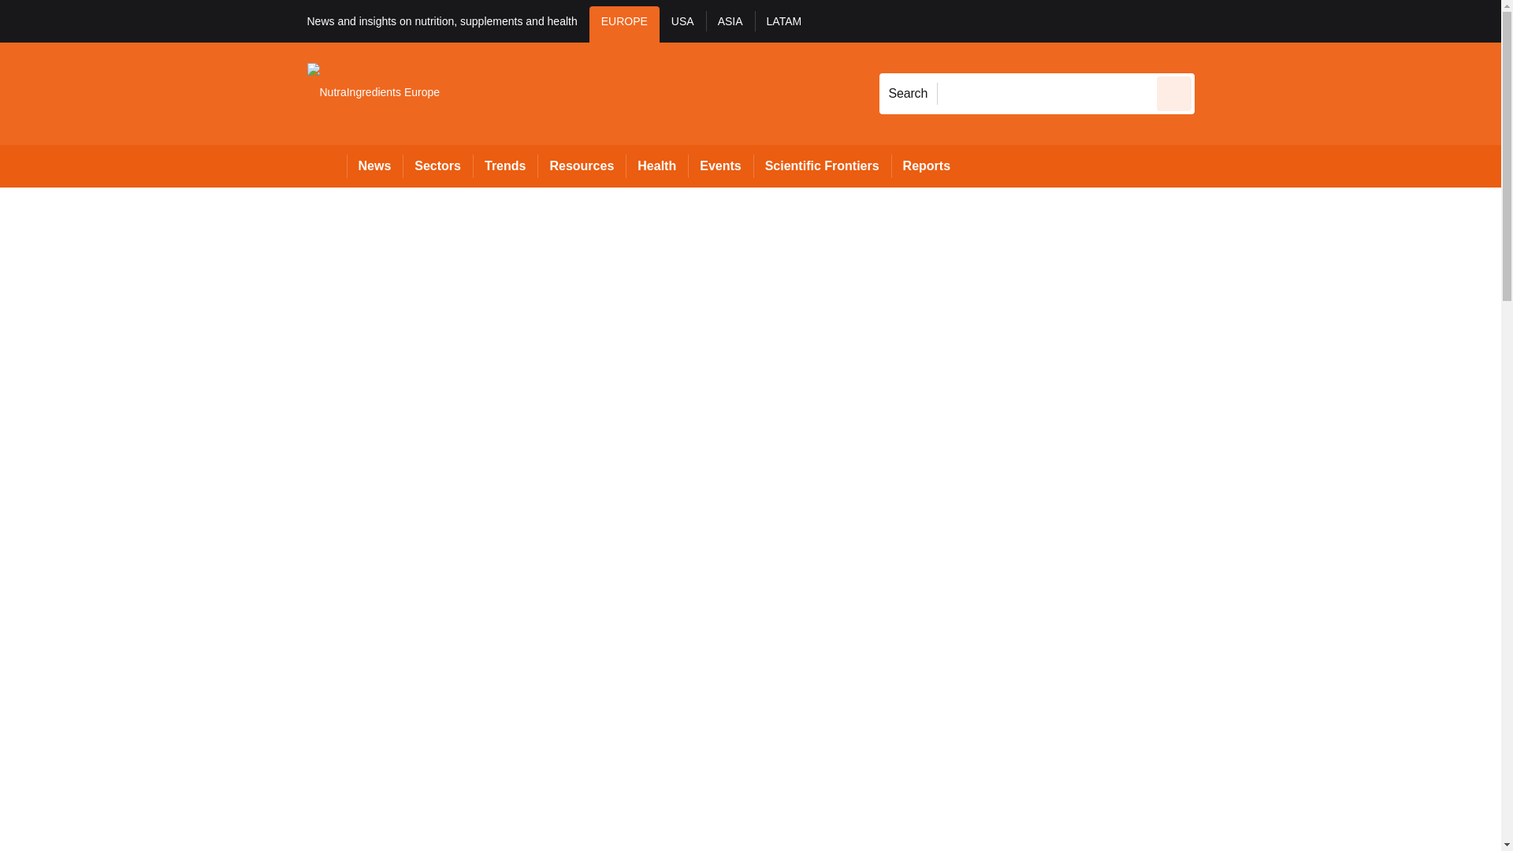 Image resolution: width=1513 pixels, height=851 pixels. Describe the element at coordinates (1221, 20) in the screenshot. I see `Sign out` at that location.